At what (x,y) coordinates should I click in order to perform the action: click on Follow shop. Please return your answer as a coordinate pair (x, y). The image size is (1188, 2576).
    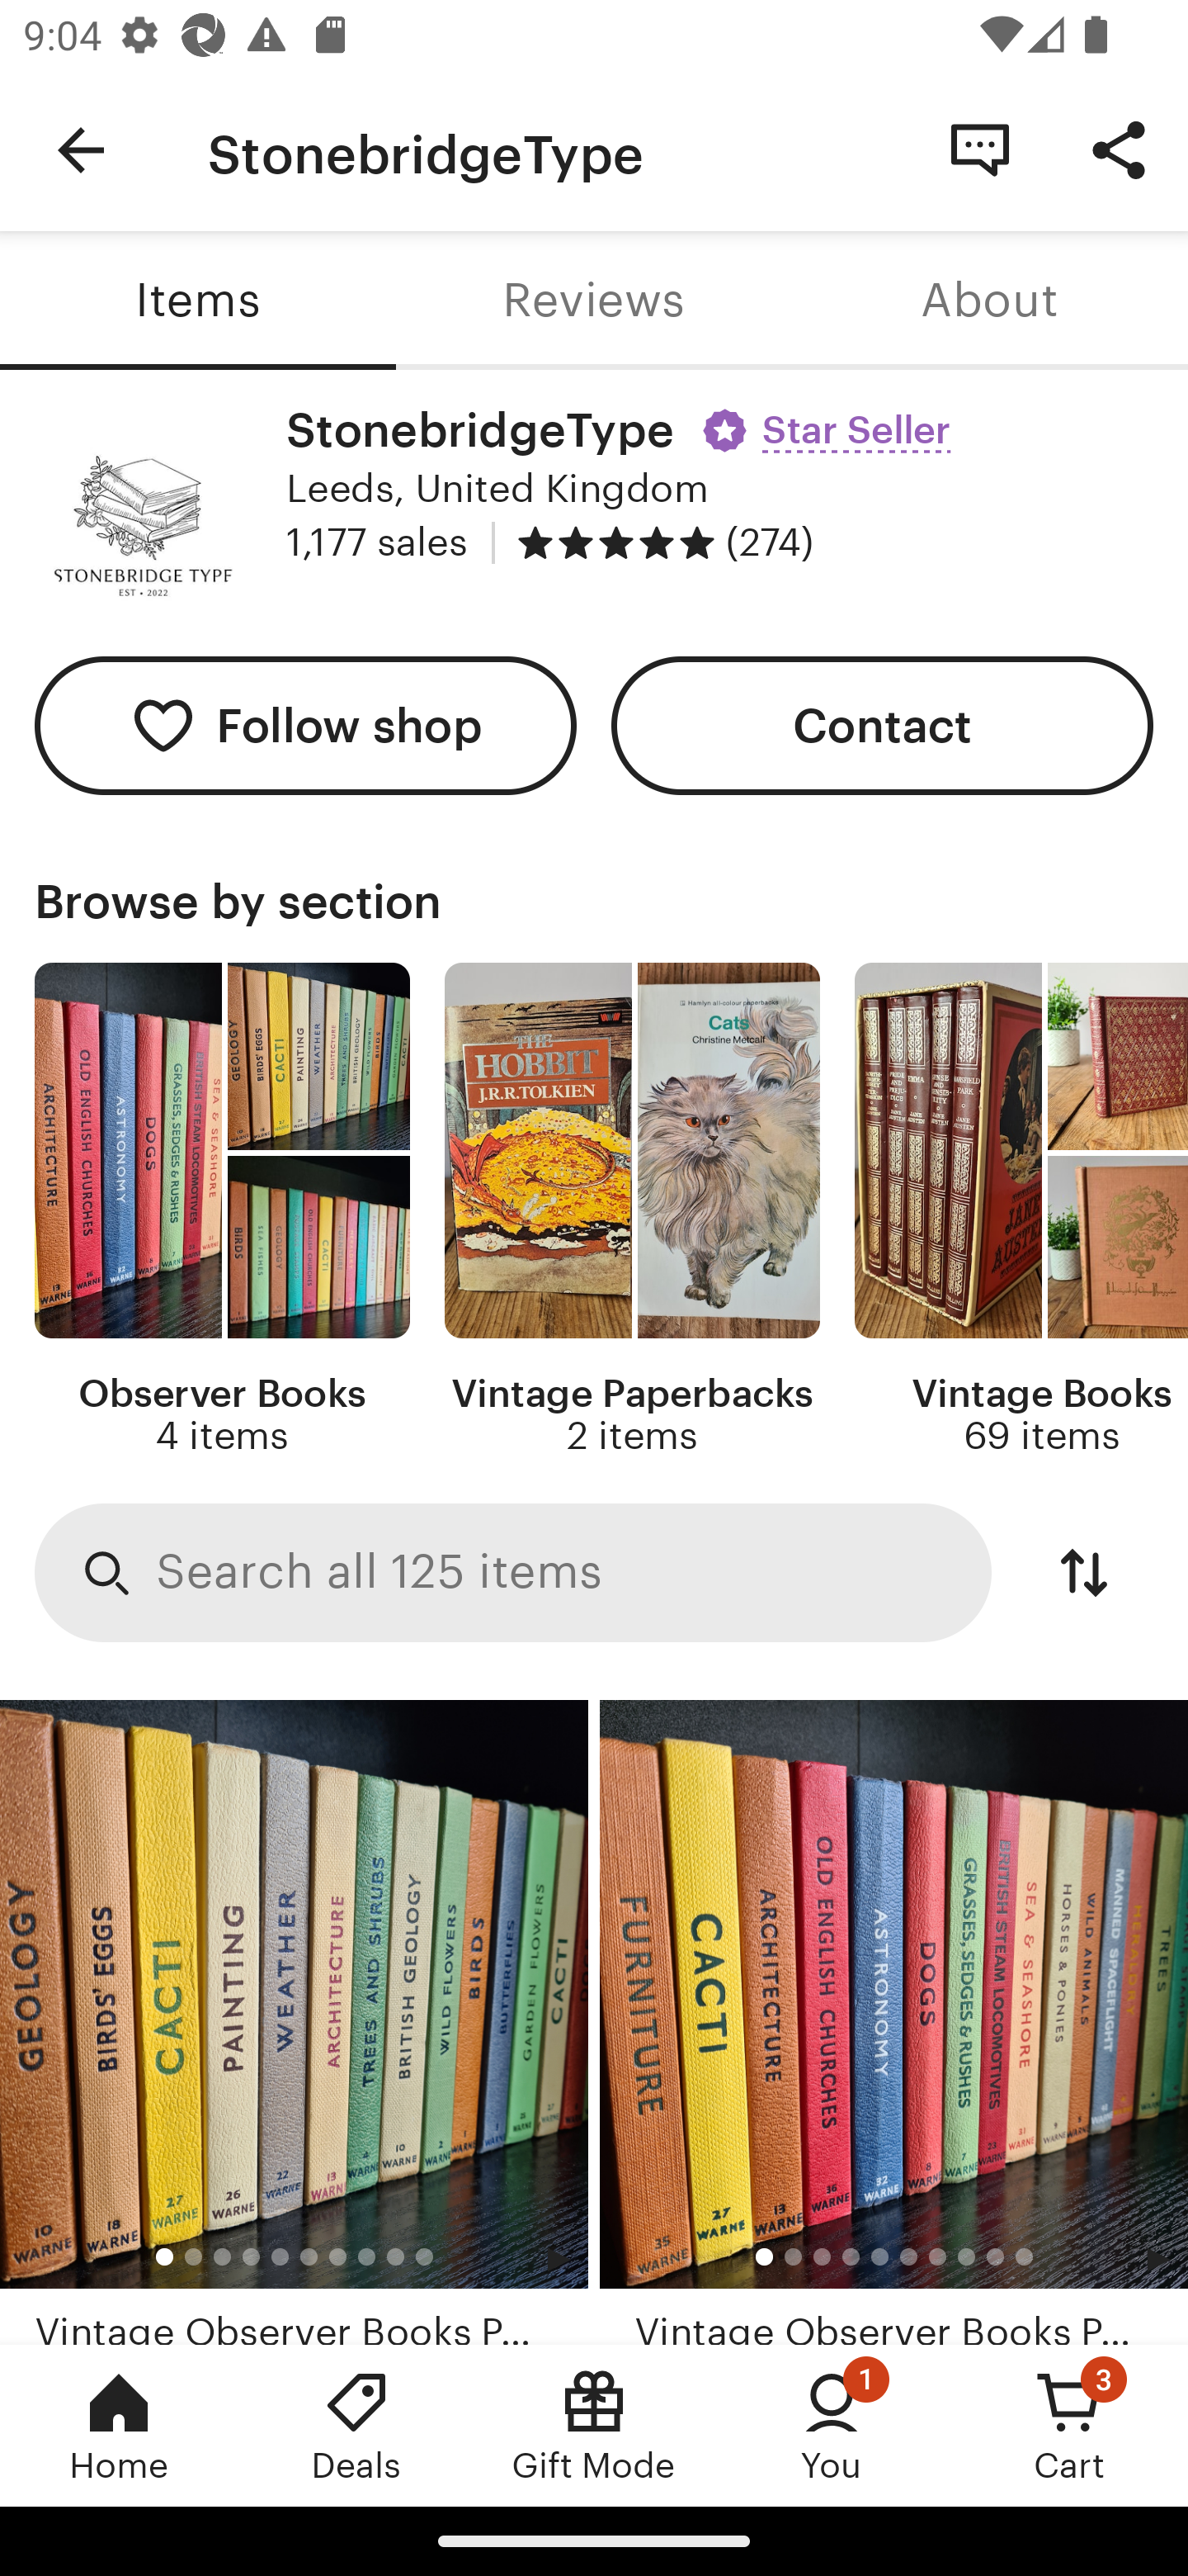
    Looking at the image, I should click on (305, 727).